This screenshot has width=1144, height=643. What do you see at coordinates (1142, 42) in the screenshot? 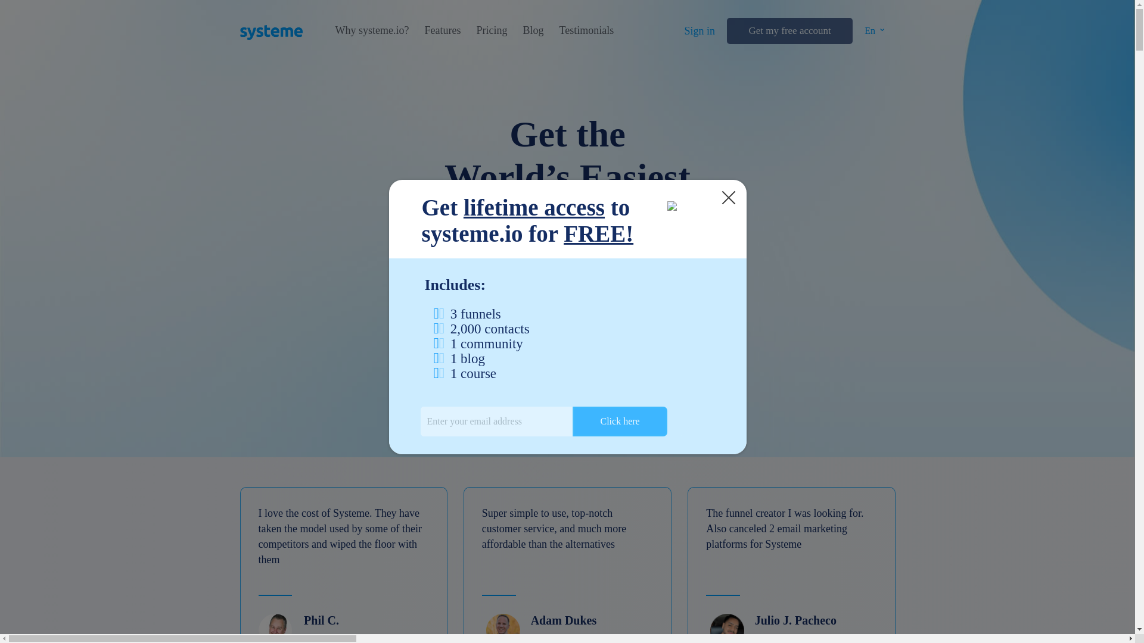
I see `Sign in` at bounding box center [1142, 42].